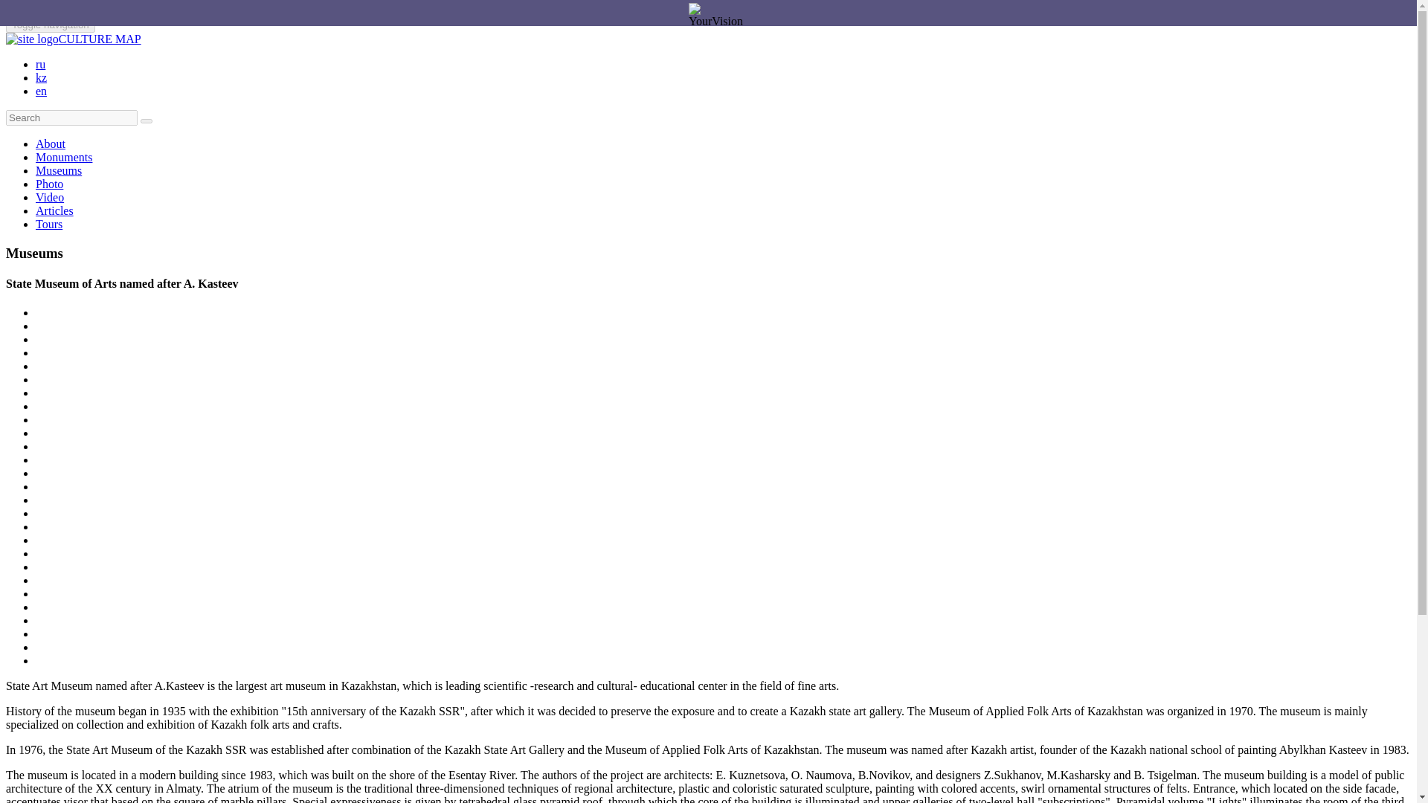 This screenshot has height=803, width=1428. Describe the element at coordinates (49, 183) in the screenshot. I see `Photo` at that location.